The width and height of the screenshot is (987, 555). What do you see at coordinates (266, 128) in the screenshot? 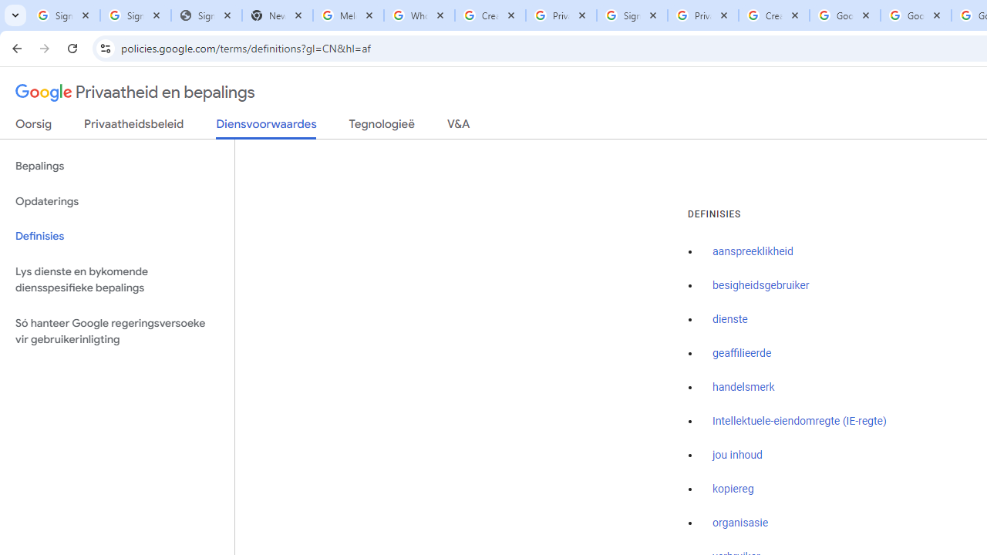
I see `Diensvoorwaardes` at bounding box center [266, 128].